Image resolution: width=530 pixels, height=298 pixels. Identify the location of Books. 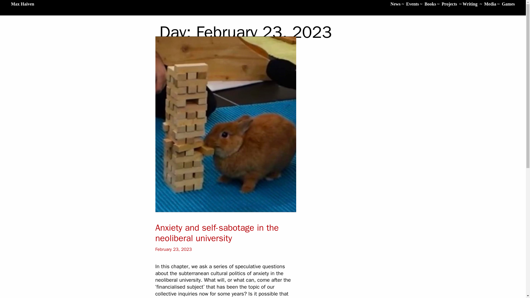
(430, 4).